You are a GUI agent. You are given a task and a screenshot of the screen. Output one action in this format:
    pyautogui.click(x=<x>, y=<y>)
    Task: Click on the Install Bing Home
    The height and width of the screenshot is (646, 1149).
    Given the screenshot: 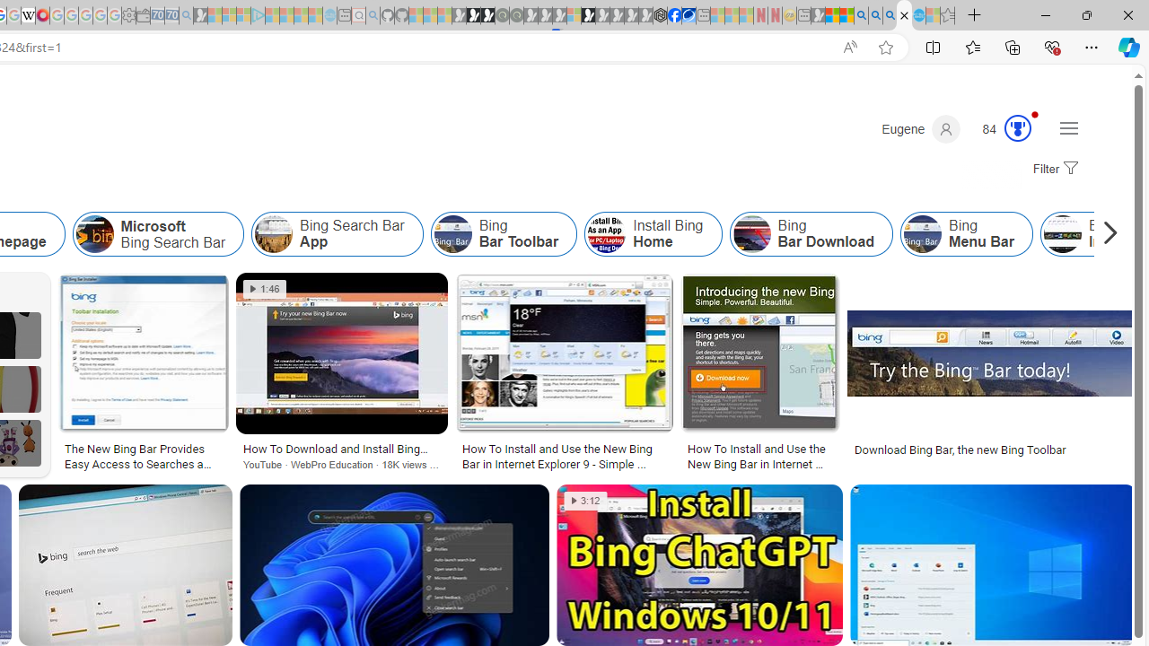 What is the action you would take?
    pyautogui.click(x=653, y=233)
    